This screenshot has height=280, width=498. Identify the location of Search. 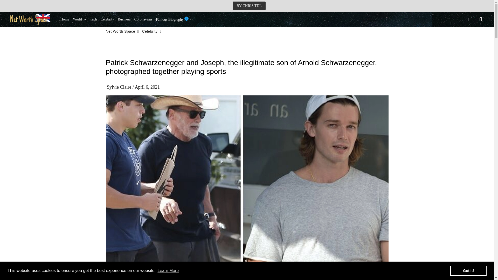
(481, 19).